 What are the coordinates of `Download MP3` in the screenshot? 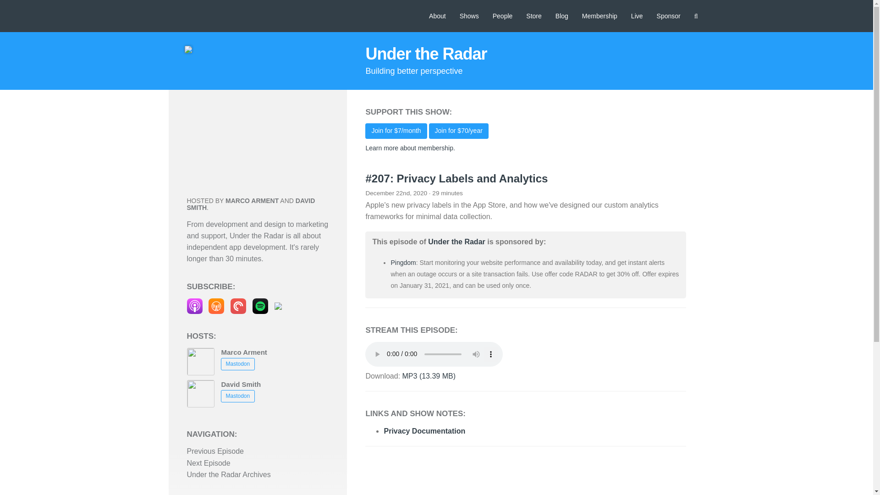 It's located at (429, 376).